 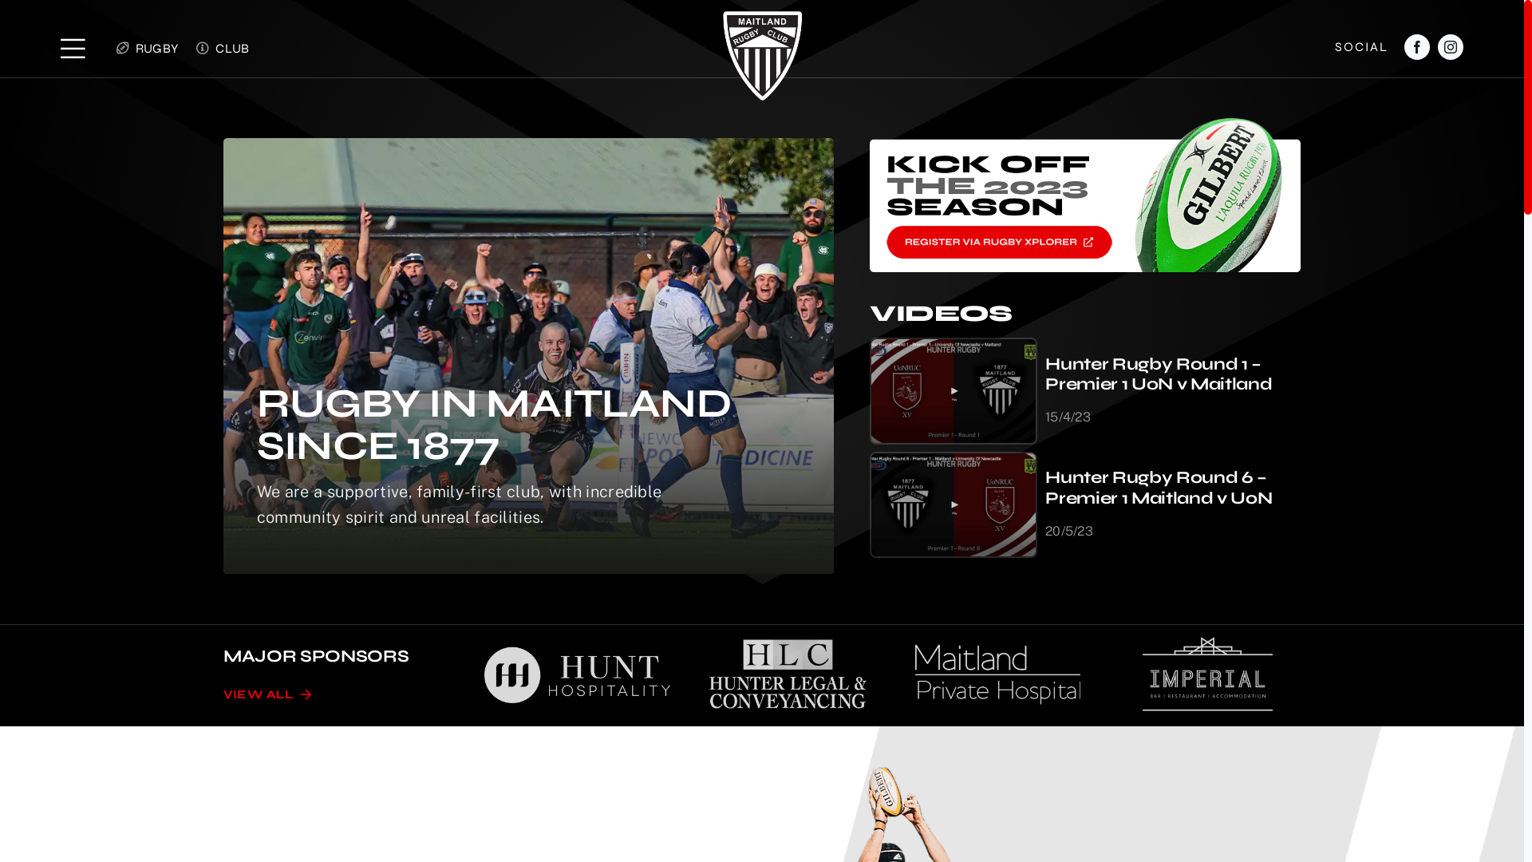 What do you see at coordinates (144, 49) in the screenshot?
I see `RUGBY` at bounding box center [144, 49].